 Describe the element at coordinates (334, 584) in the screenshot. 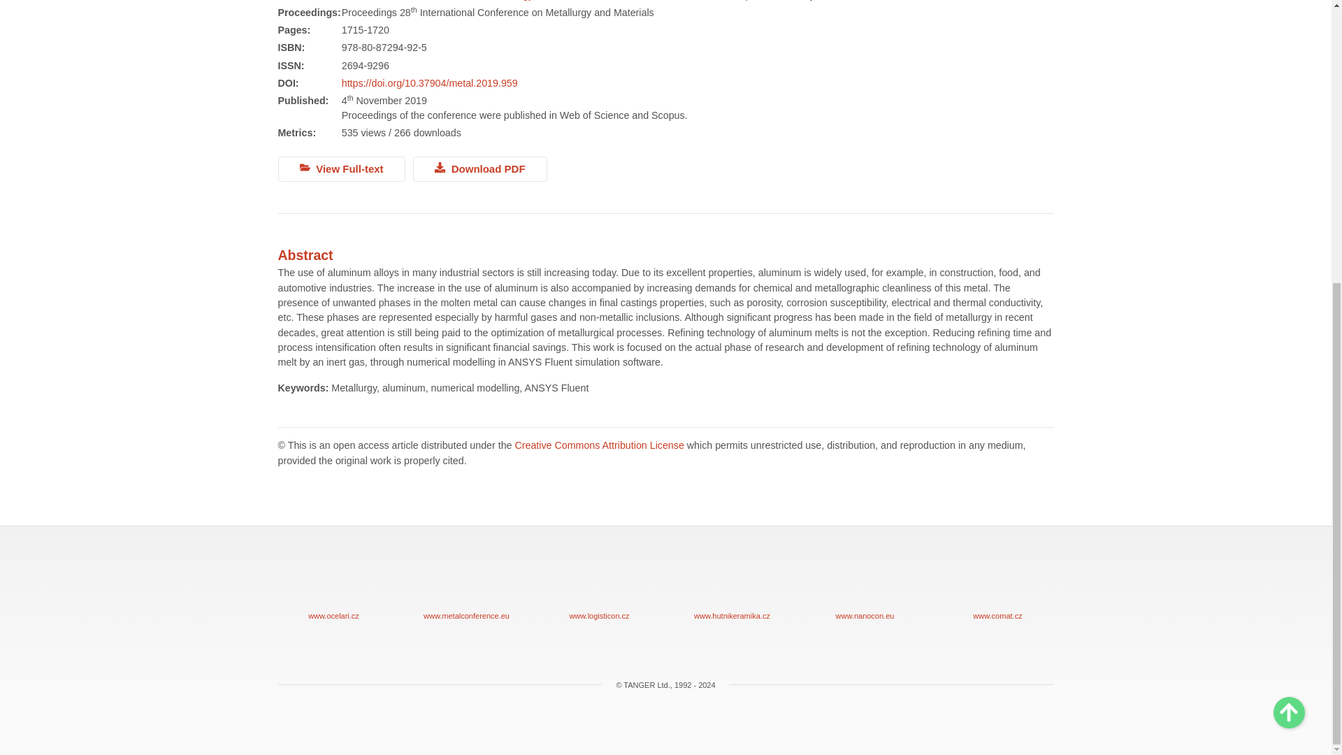

I see `www.ocelari.cz` at that location.